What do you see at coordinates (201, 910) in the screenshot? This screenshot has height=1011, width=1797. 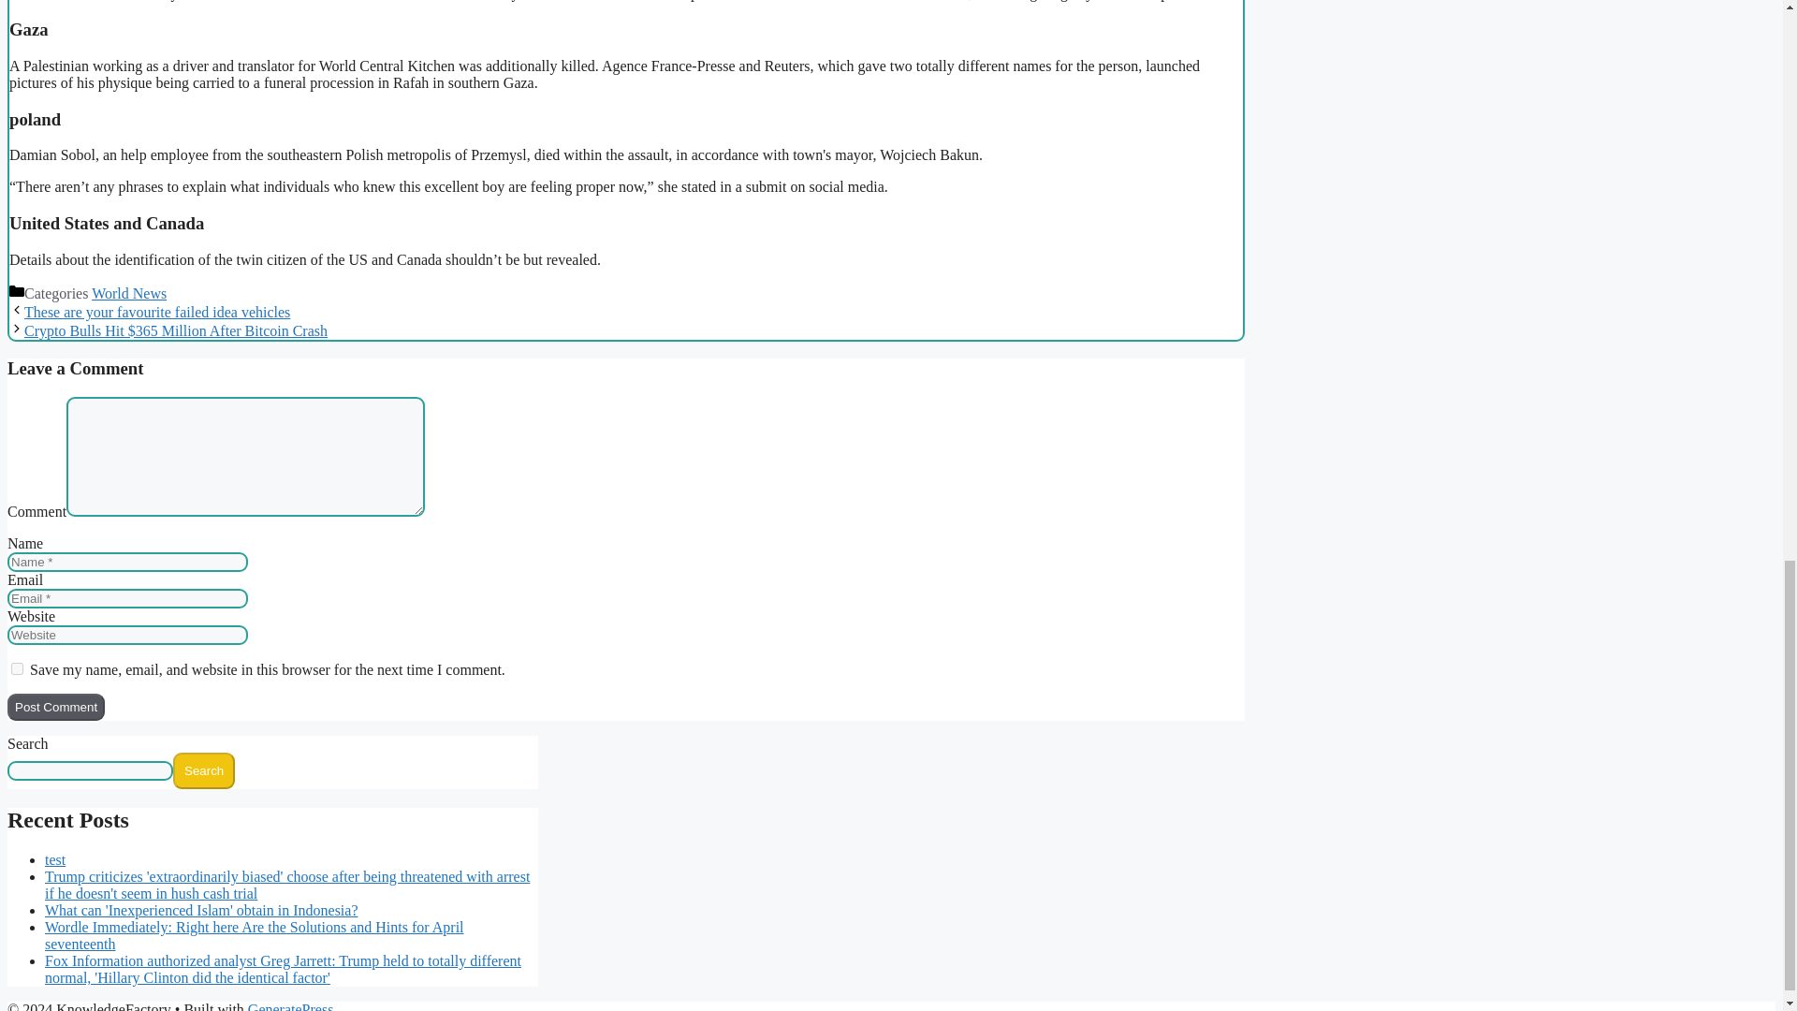 I see `What can 'Inexperienced Islam' obtain in Indonesia?` at bounding box center [201, 910].